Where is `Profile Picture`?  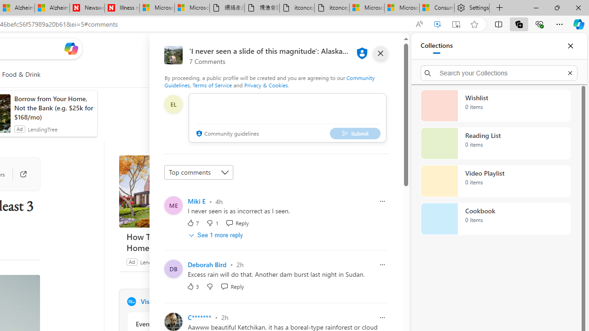 Profile Picture is located at coordinates (173, 321).